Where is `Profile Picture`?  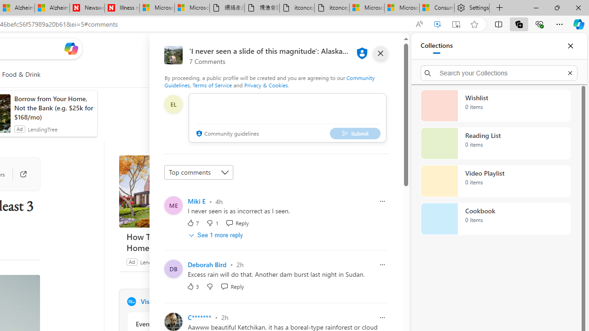 Profile Picture is located at coordinates (173, 321).